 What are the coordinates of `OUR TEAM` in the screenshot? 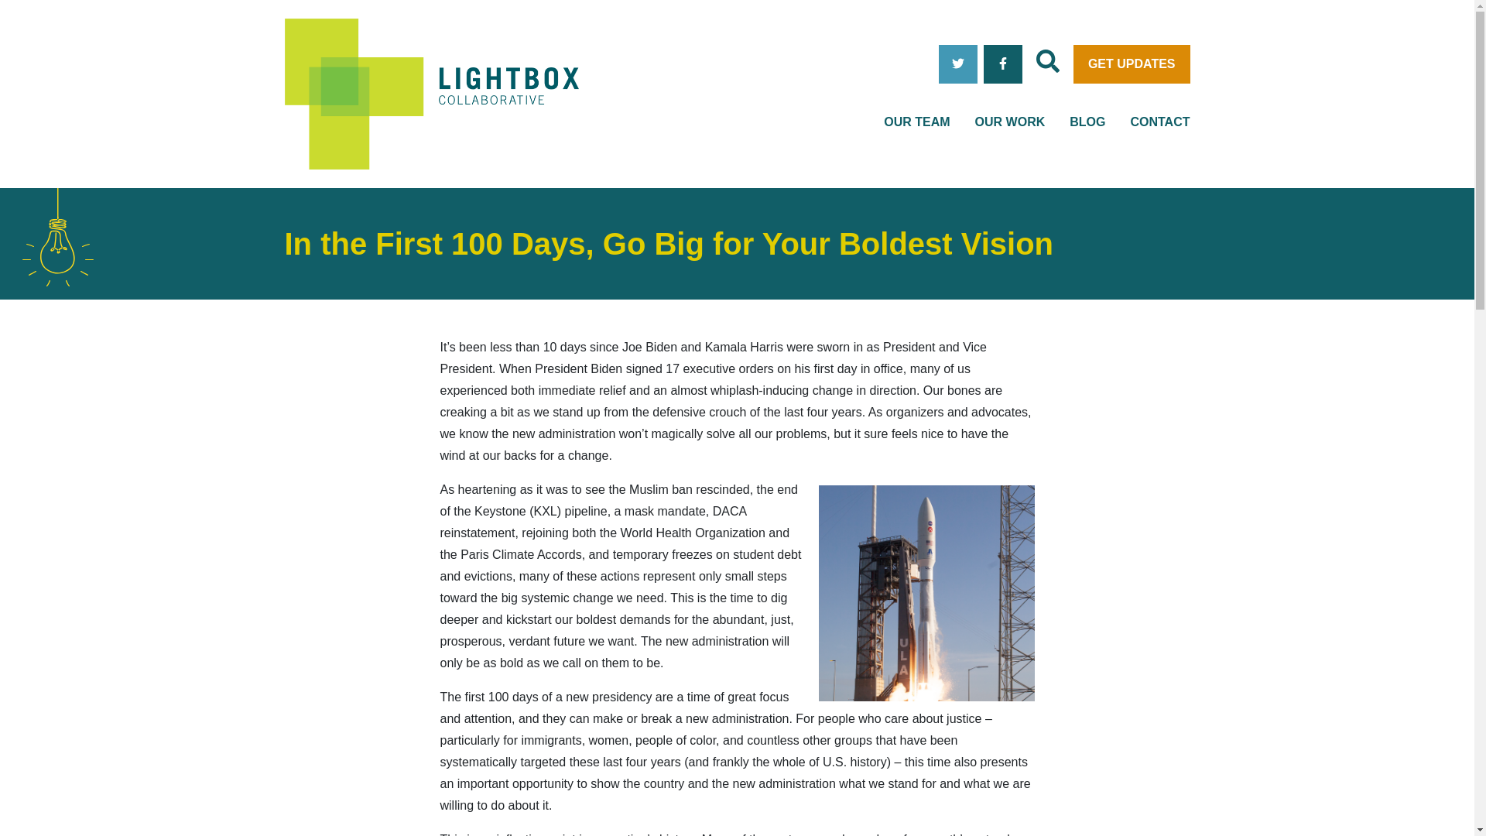 It's located at (916, 122).